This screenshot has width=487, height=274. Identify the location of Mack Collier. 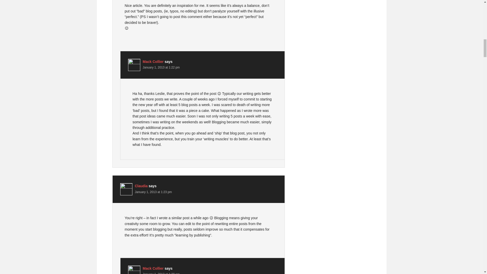
(153, 61).